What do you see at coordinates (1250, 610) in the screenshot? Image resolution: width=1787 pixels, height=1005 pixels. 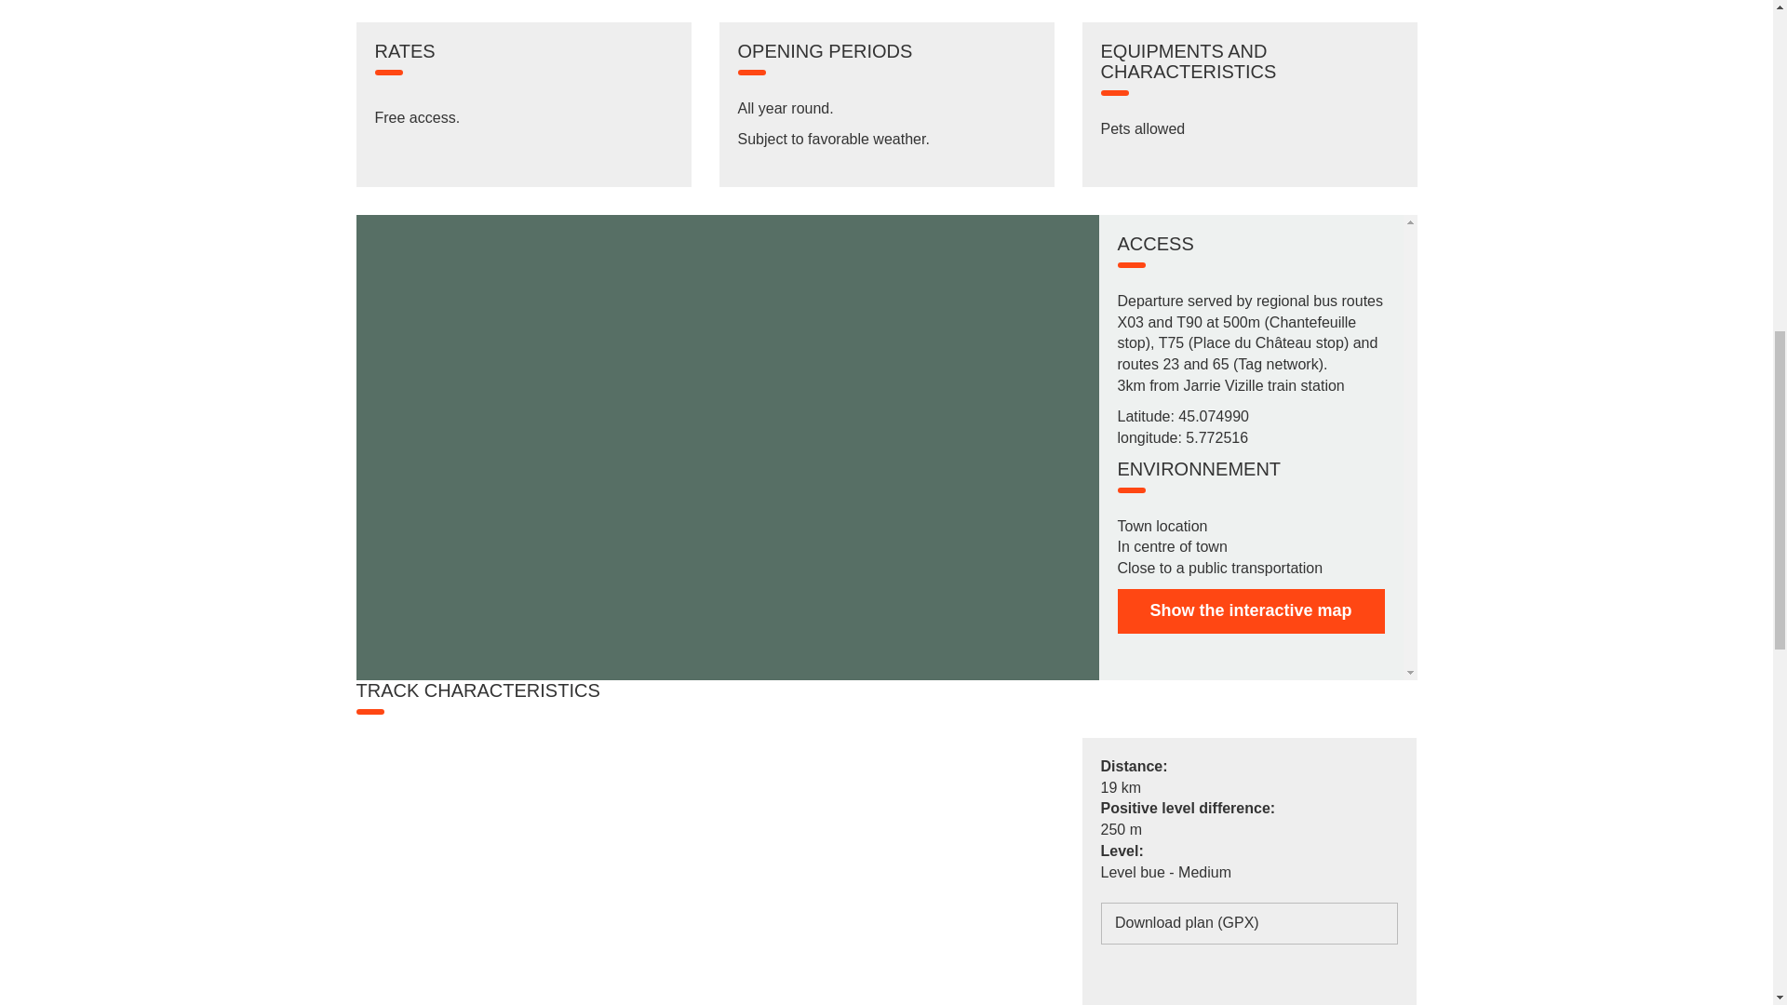 I see `Interactive map` at bounding box center [1250, 610].